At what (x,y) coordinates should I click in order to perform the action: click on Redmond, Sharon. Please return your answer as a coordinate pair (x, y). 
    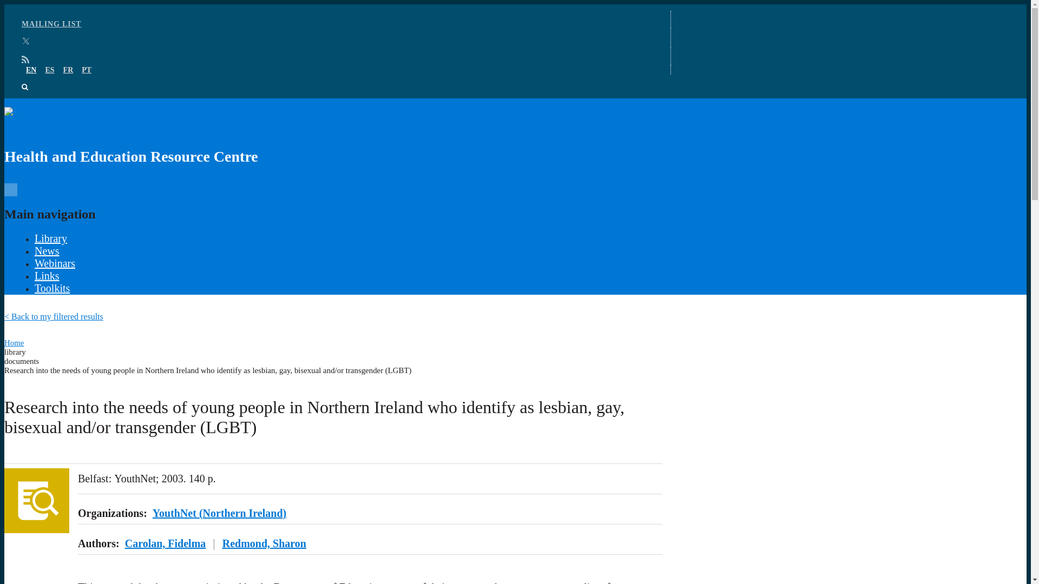
    Looking at the image, I should click on (264, 543).